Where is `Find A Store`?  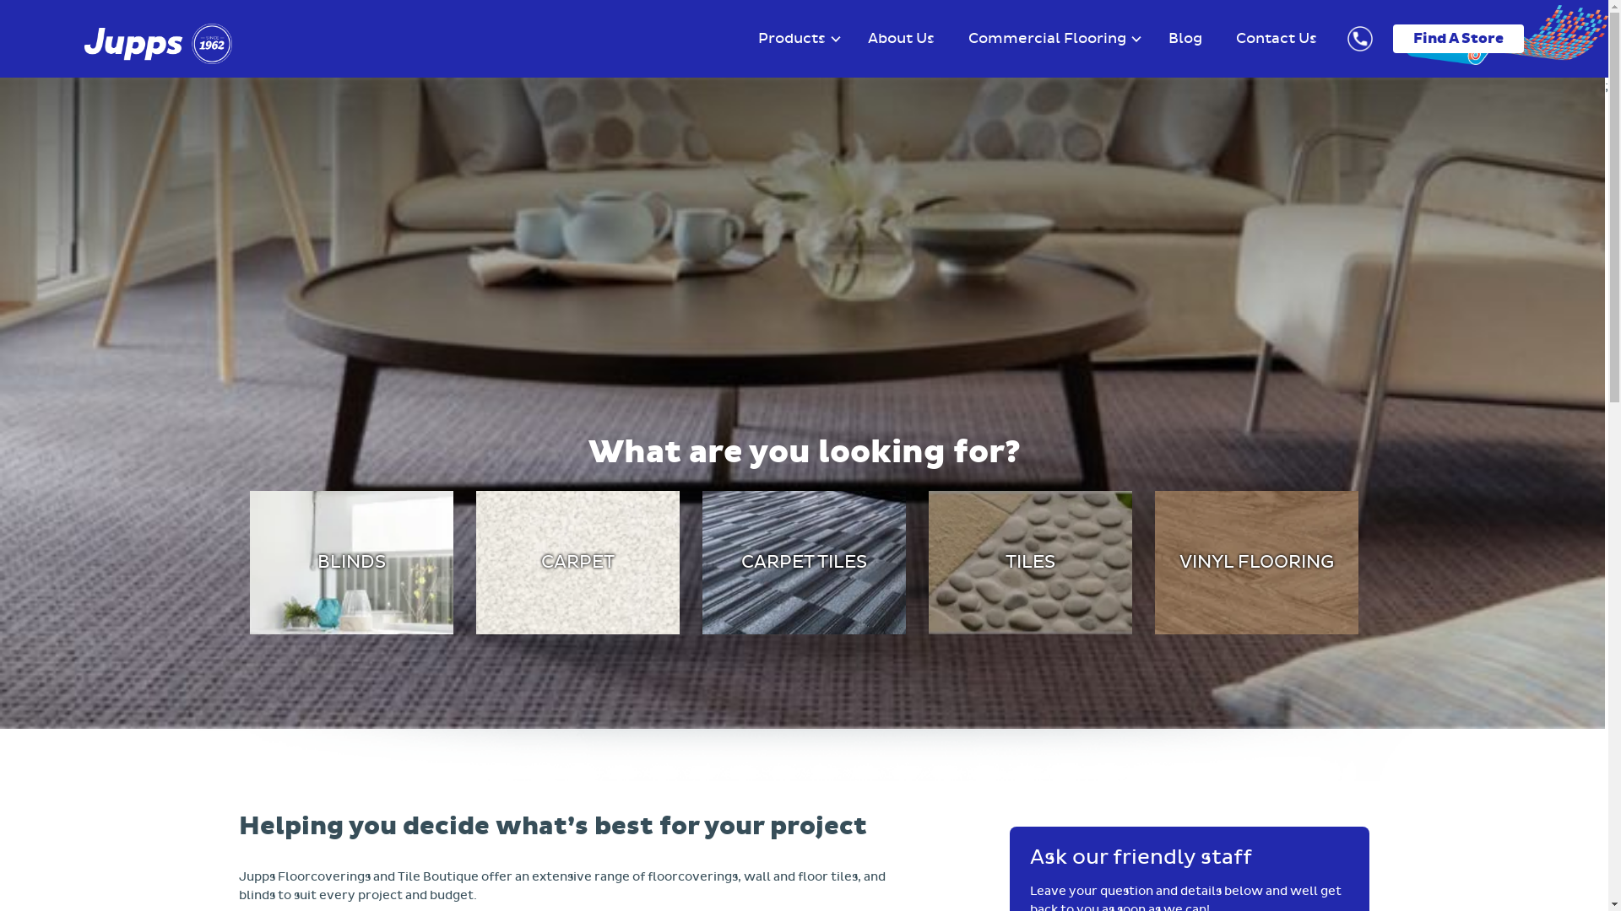 Find A Store is located at coordinates (1459, 39).